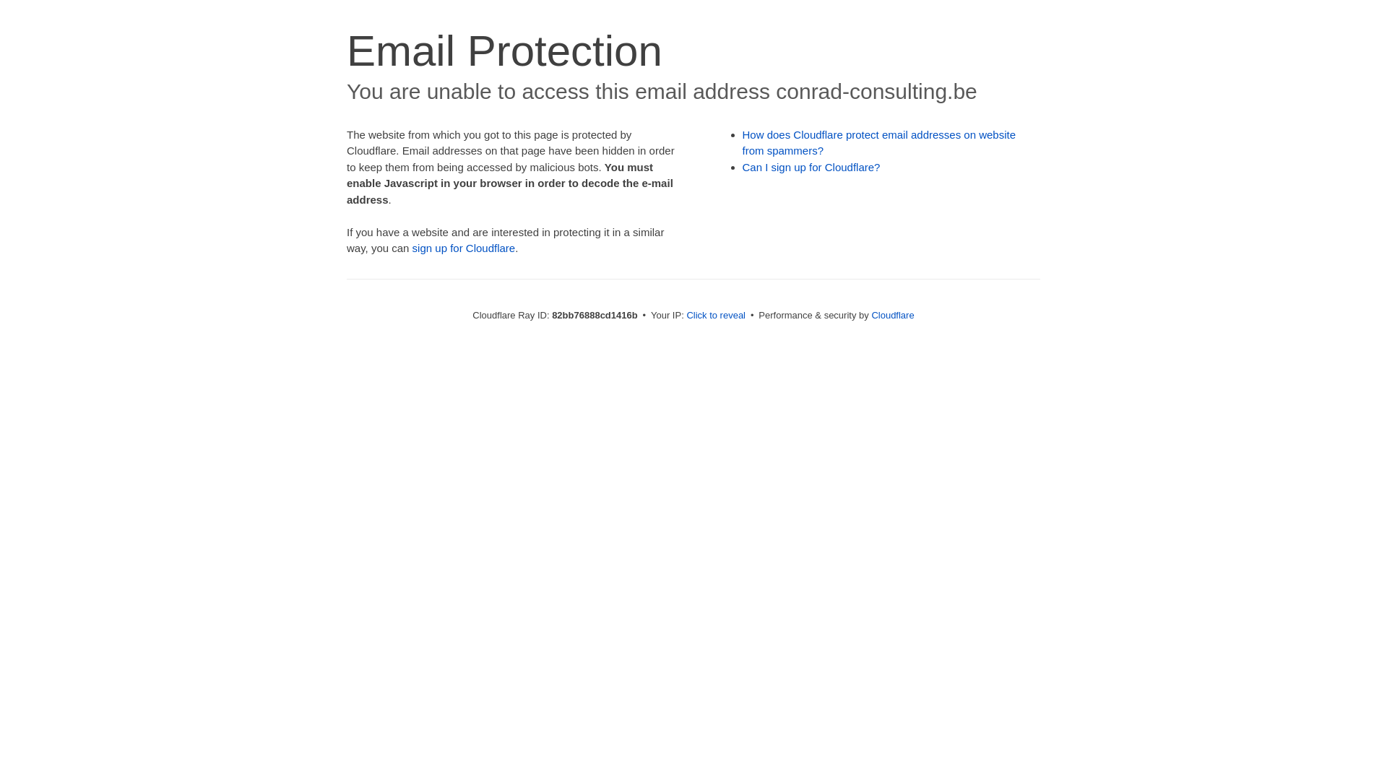 Image resolution: width=1387 pixels, height=780 pixels. I want to click on Cloudflare, so click(893, 315).